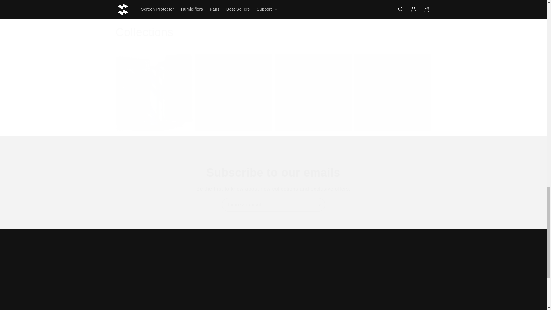 This screenshot has height=310, width=551. Describe the element at coordinates (144, 32) in the screenshot. I see `Collections` at that location.